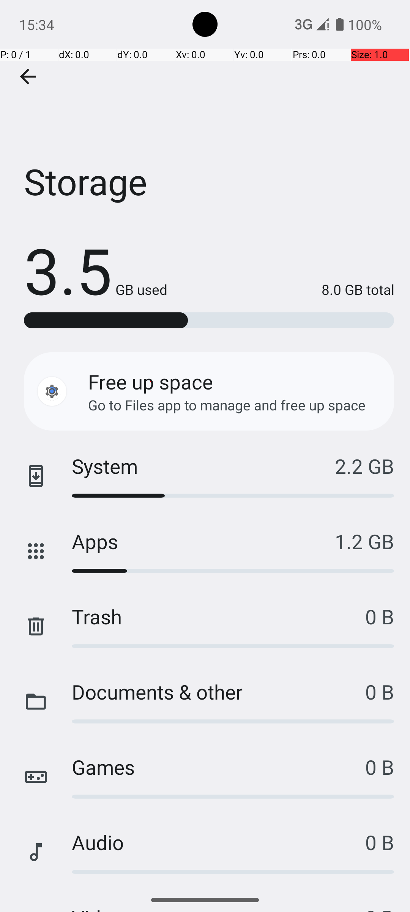 The width and height of the screenshot is (410, 912). I want to click on 1.2 GB, so click(364, 541).